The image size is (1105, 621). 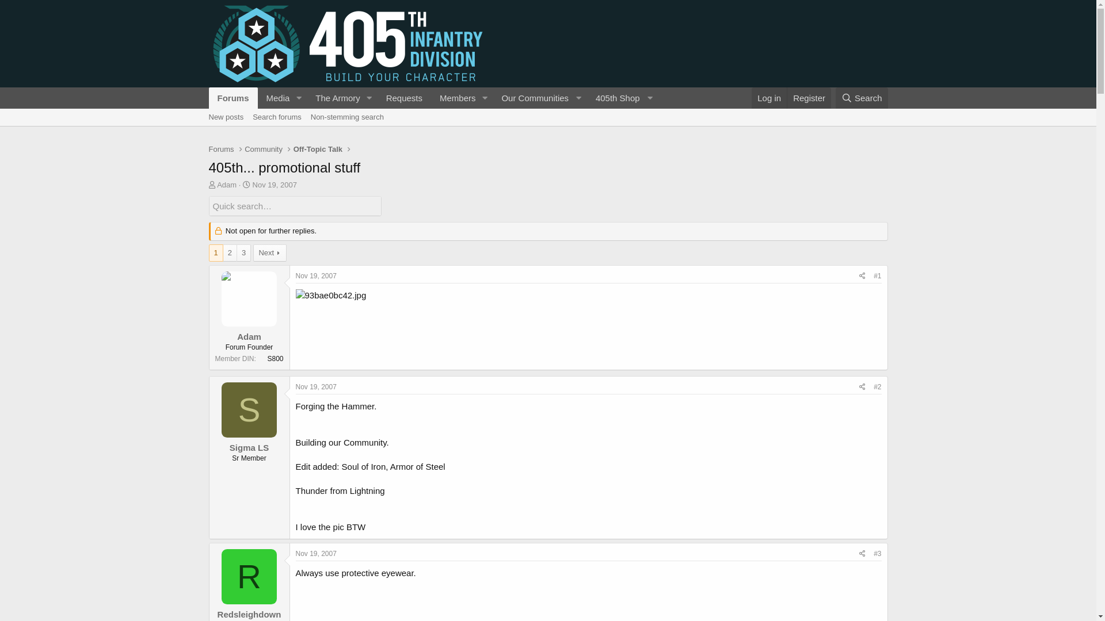 I want to click on Register, so click(x=809, y=98).